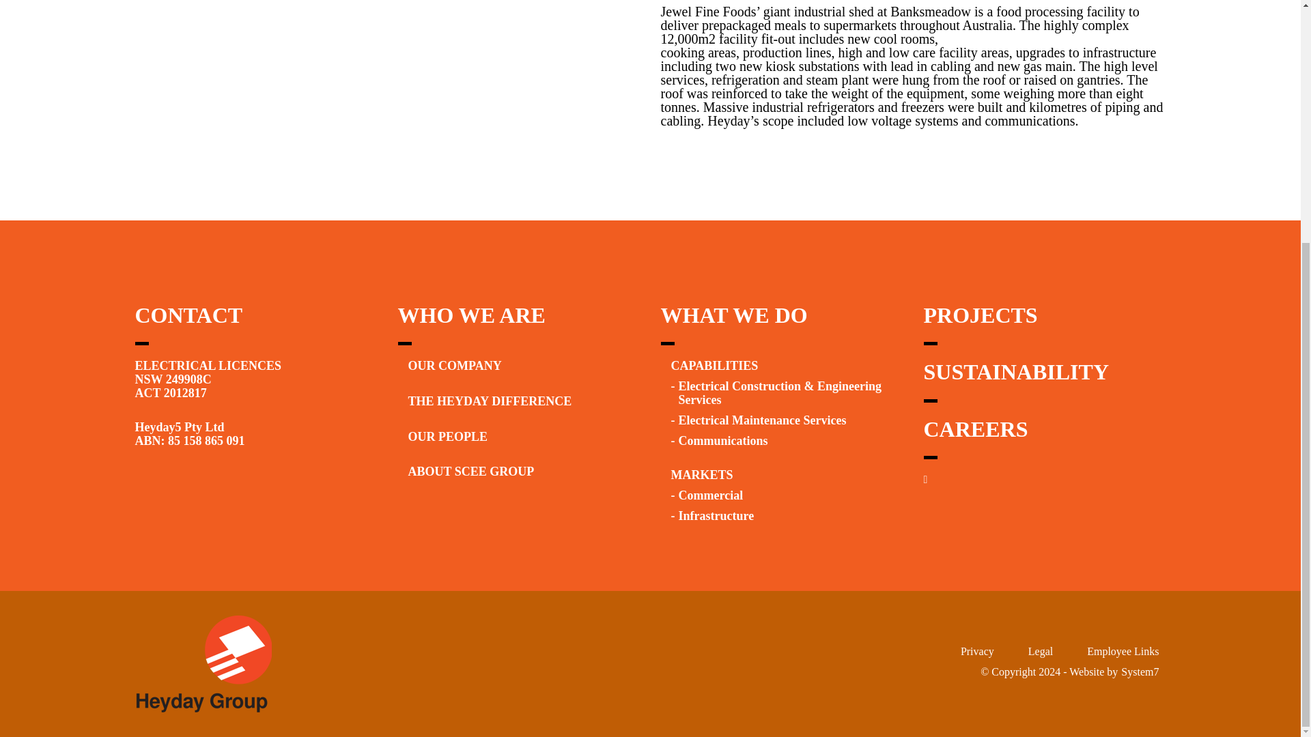  I want to click on PROJECTS, so click(979, 315).